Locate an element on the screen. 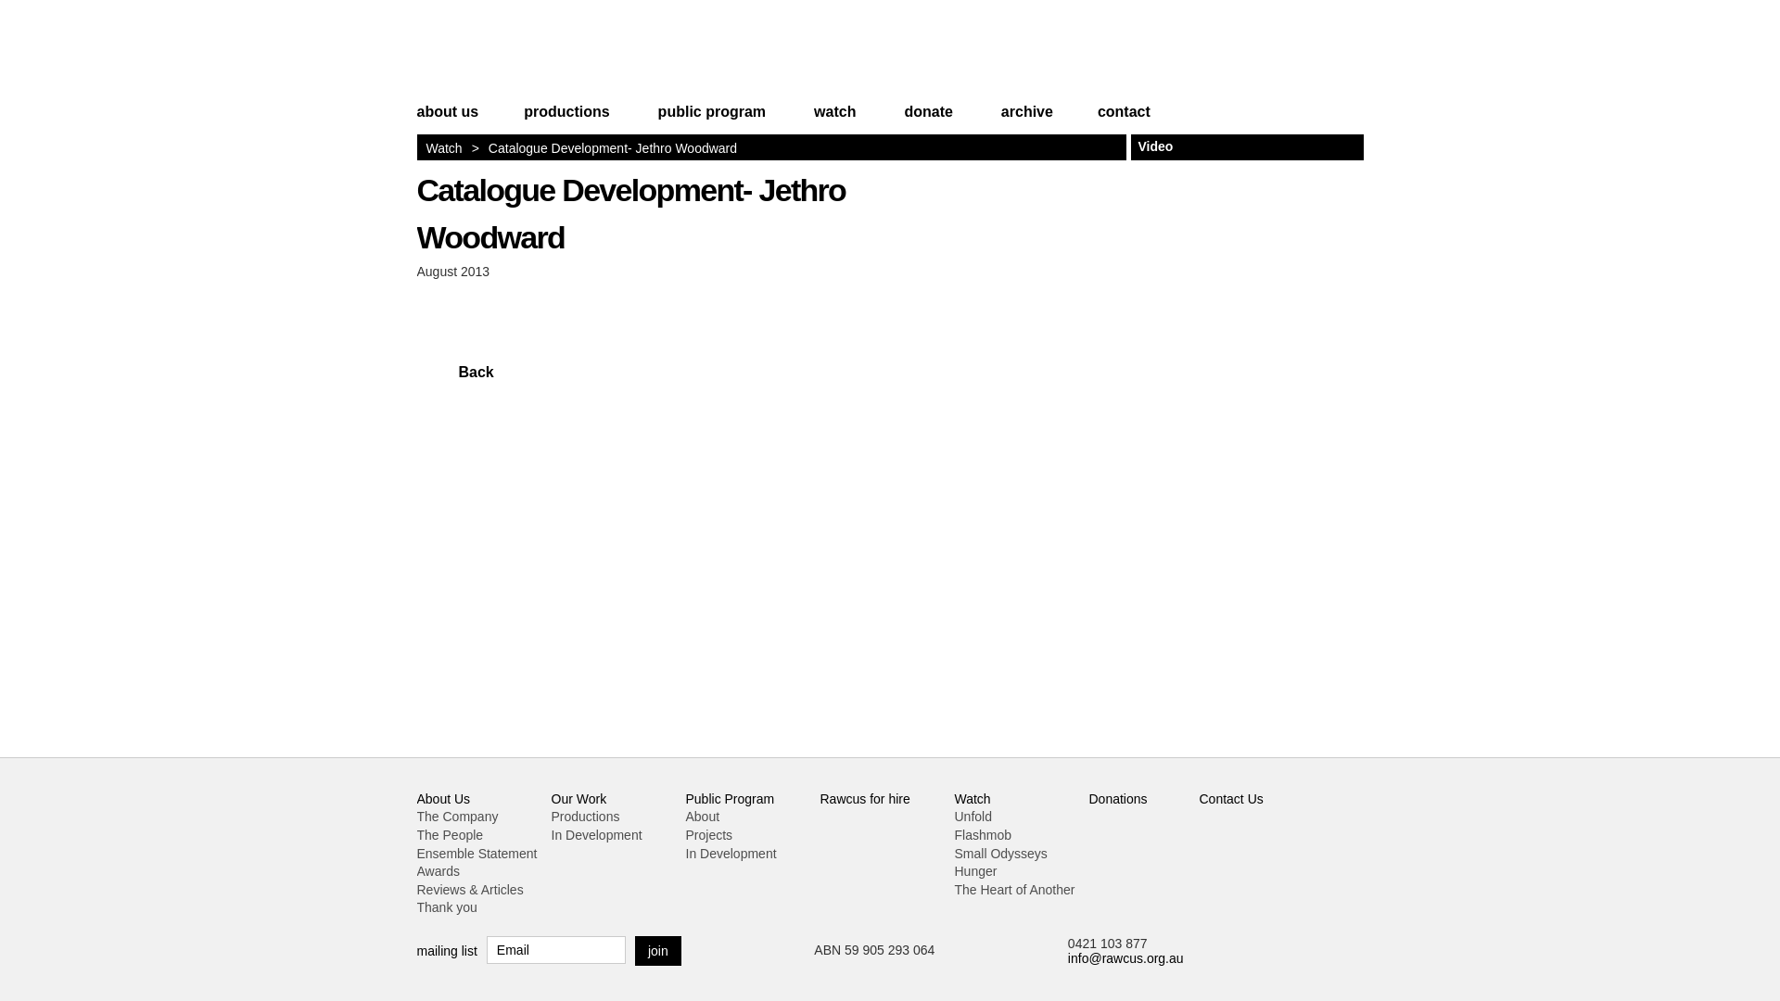 The width and height of the screenshot is (1780, 1001). archive is located at coordinates (1027, 120).